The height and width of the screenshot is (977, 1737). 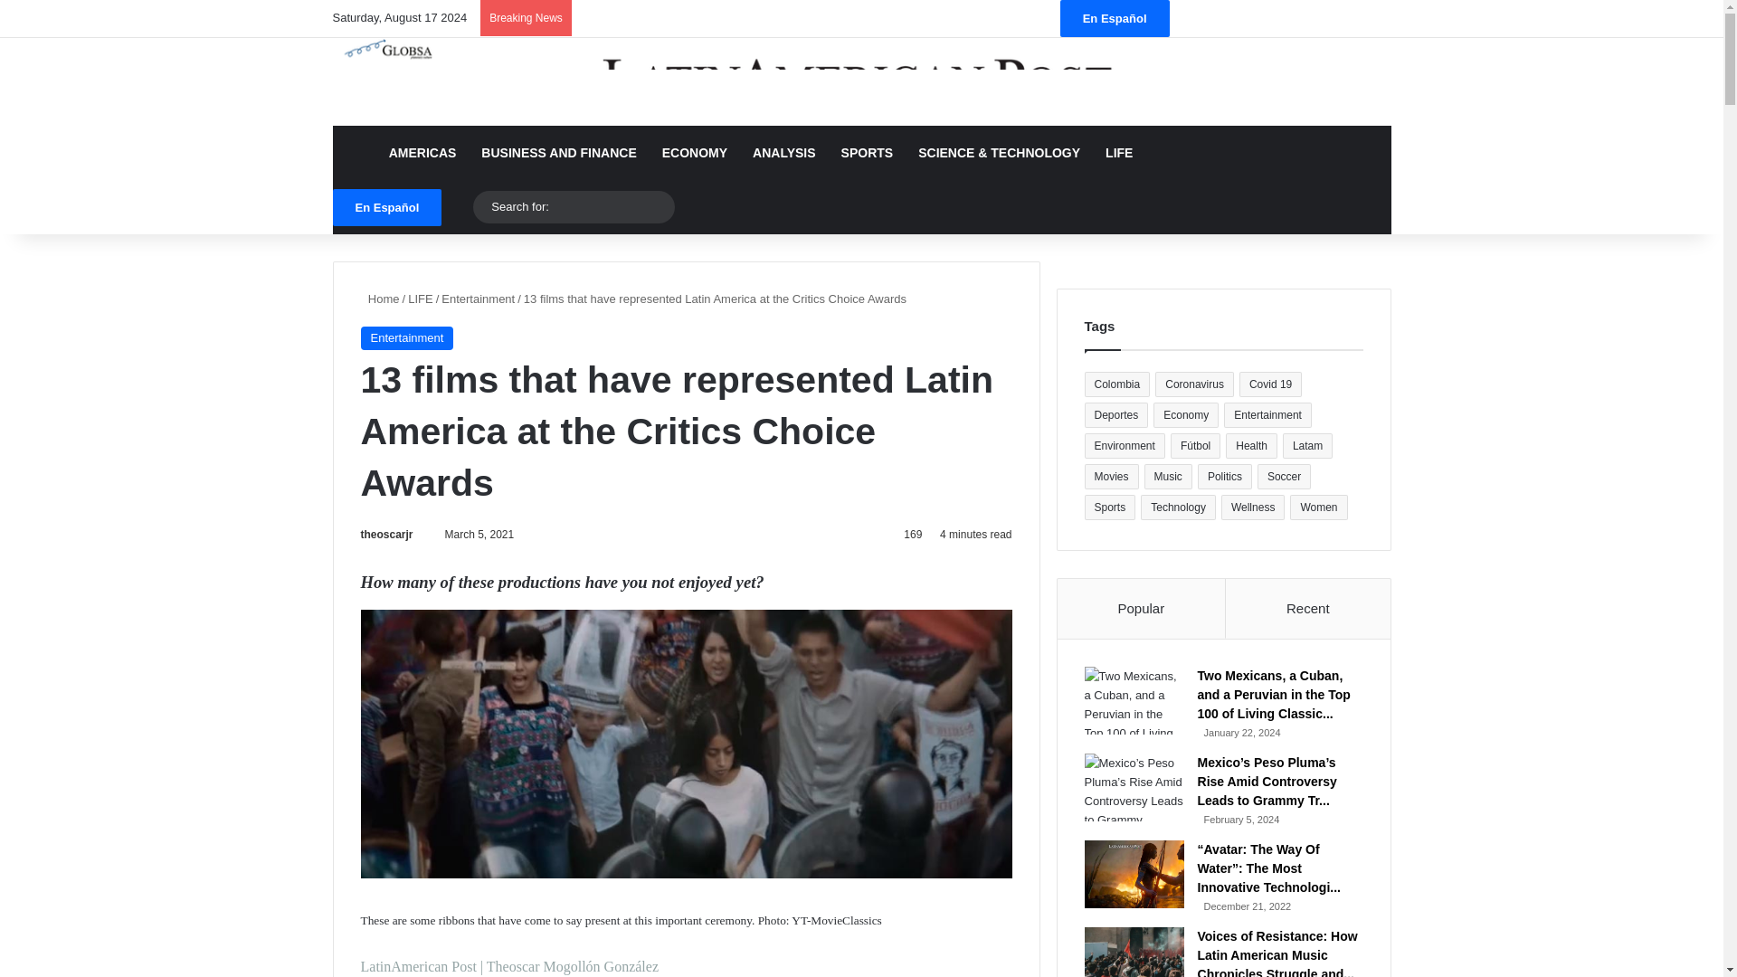 What do you see at coordinates (695, 152) in the screenshot?
I see `ECONOMY` at bounding box center [695, 152].